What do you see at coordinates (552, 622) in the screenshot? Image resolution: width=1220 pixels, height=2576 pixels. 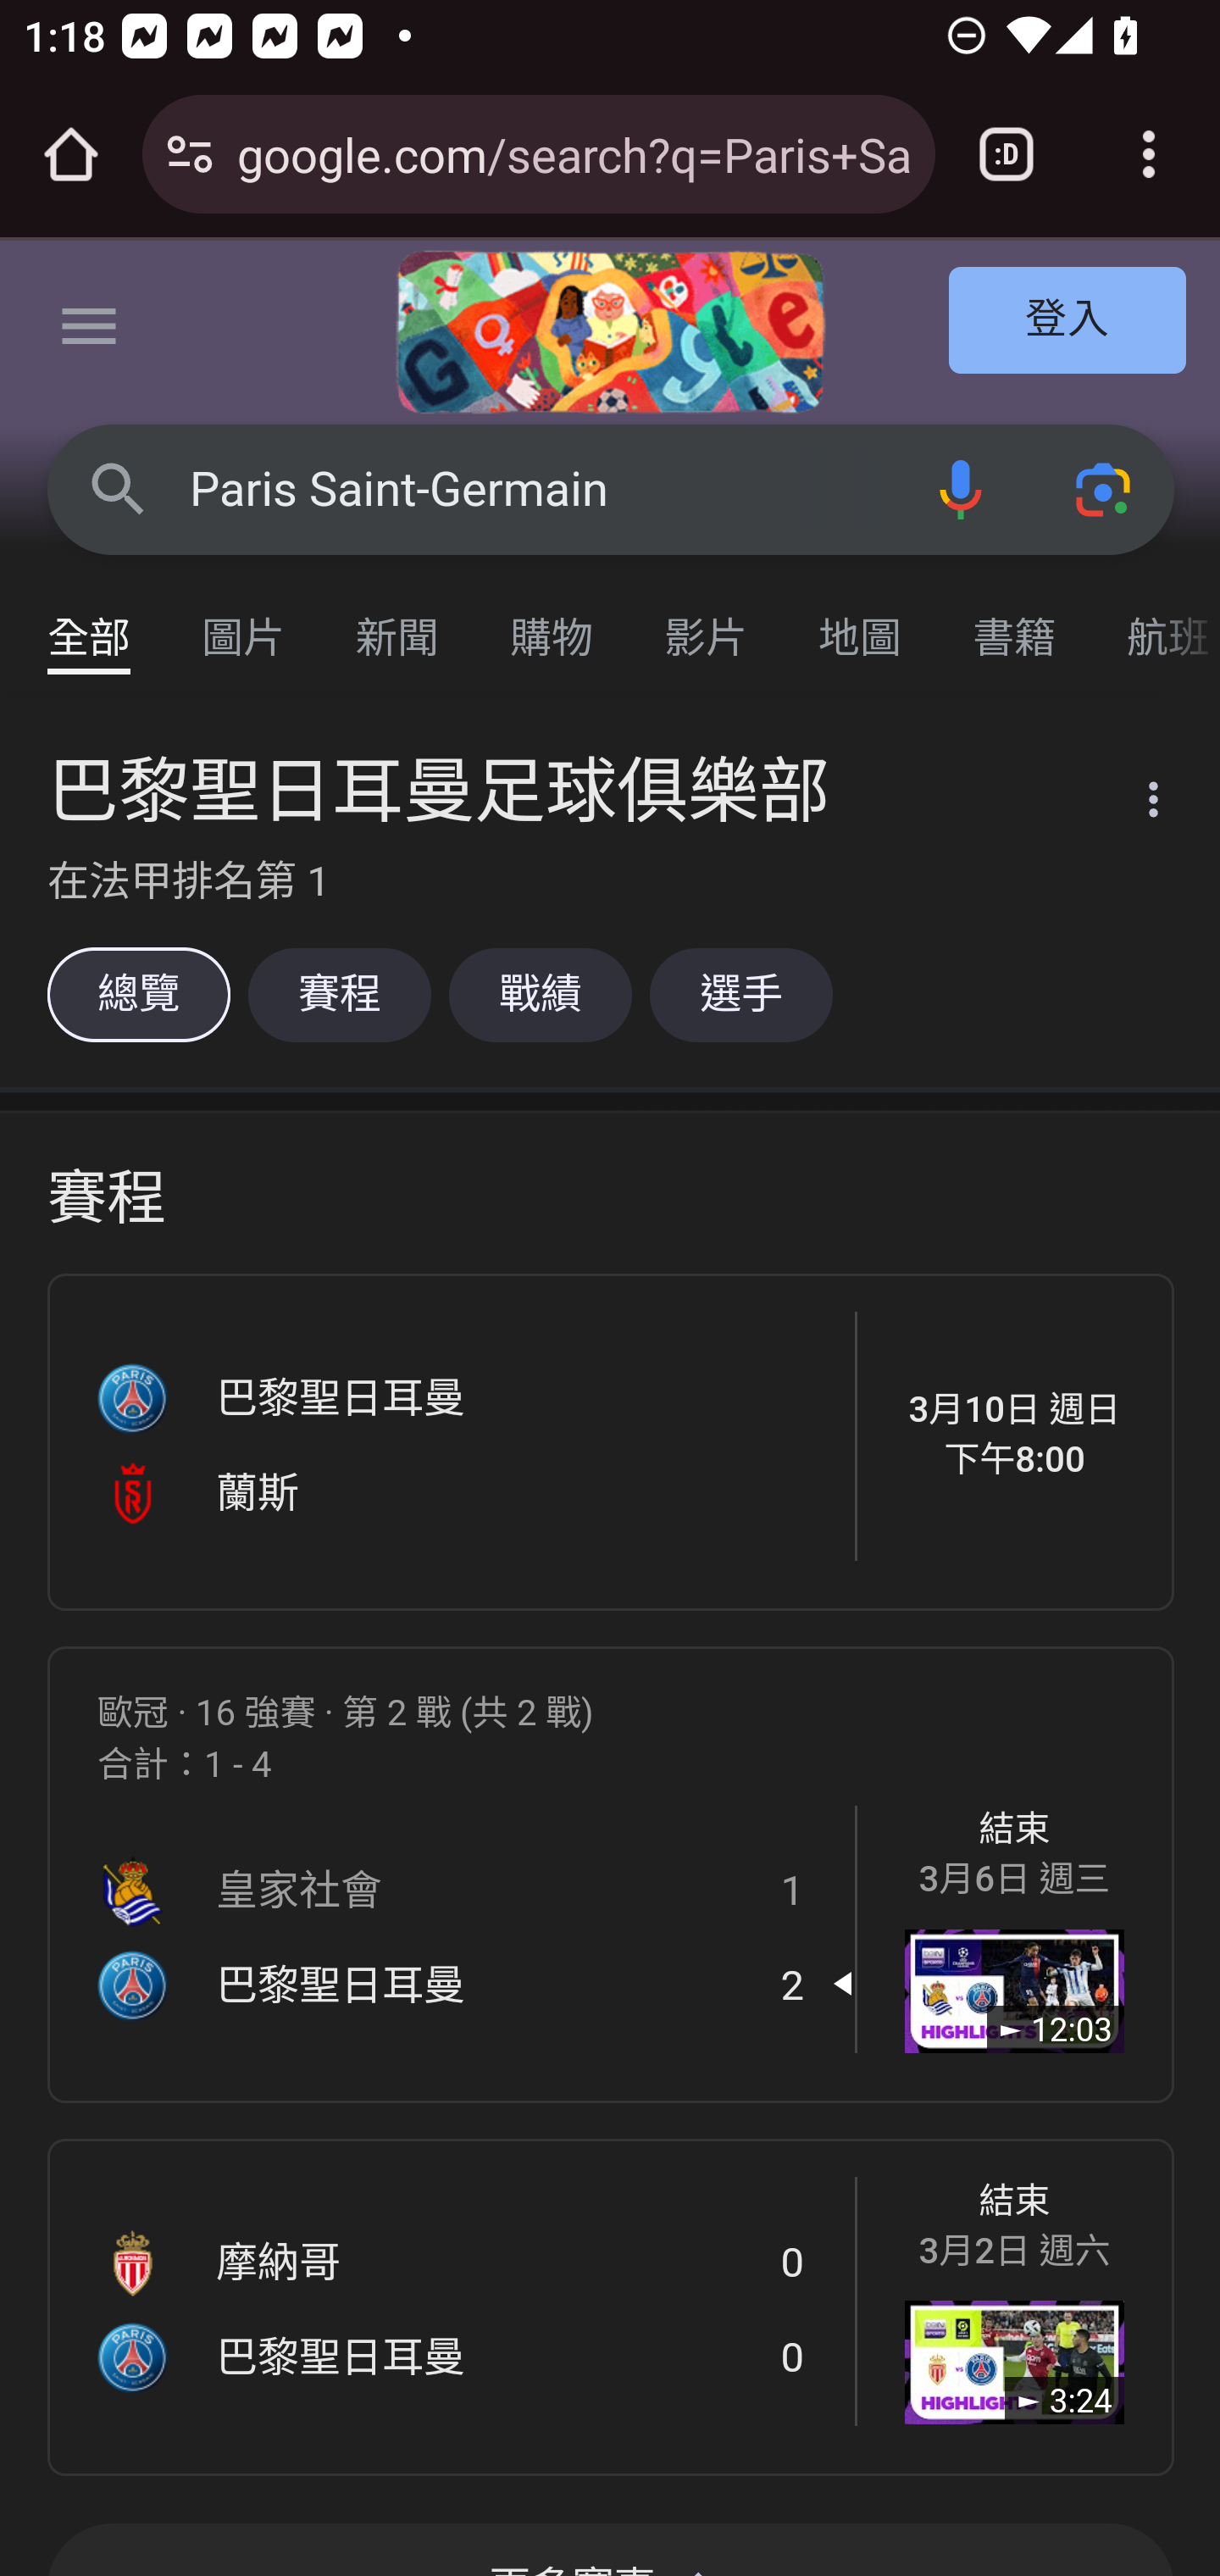 I see `購物` at bounding box center [552, 622].